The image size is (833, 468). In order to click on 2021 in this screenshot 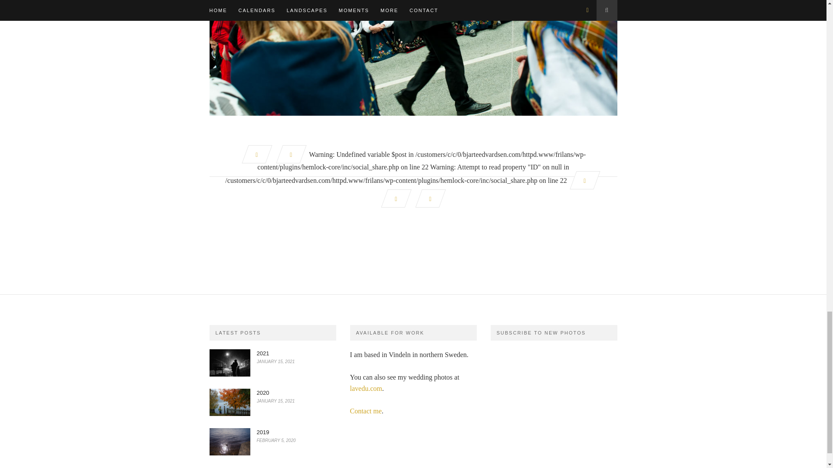, I will do `click(263, 353)`.